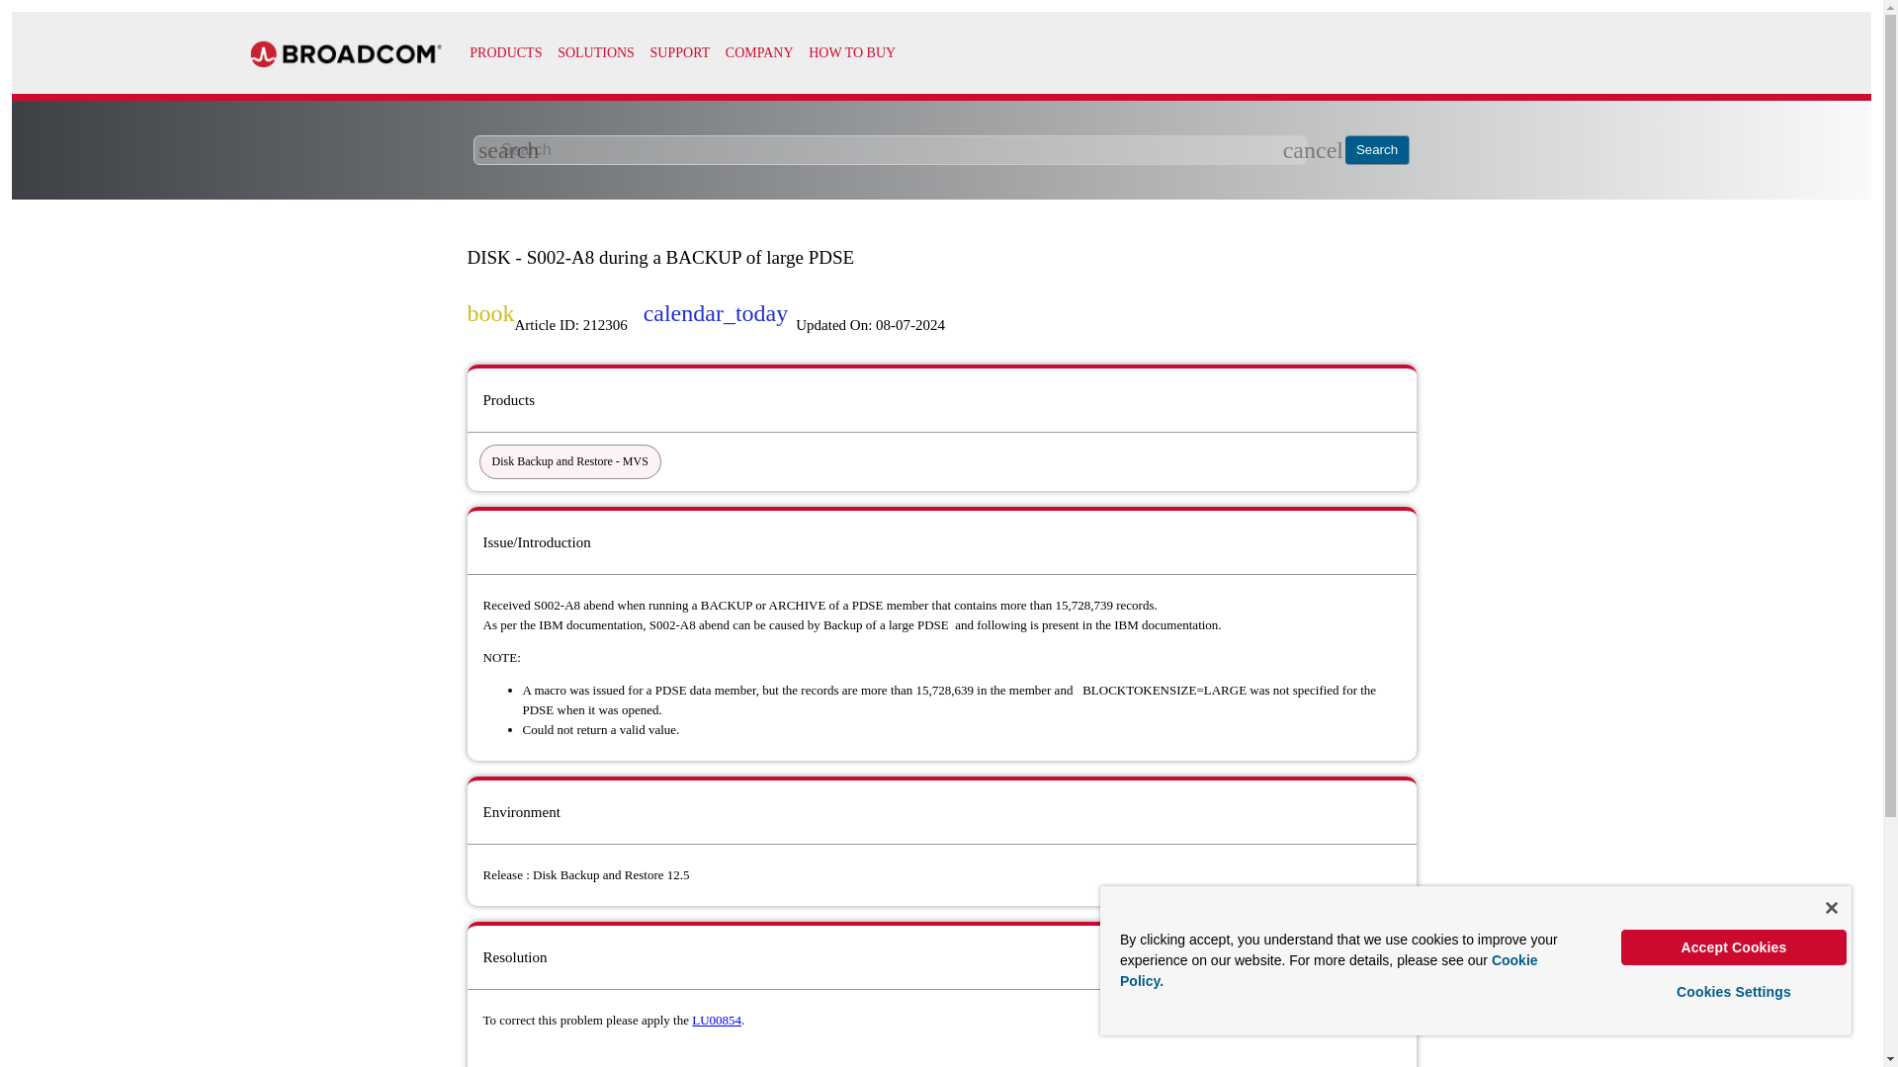 The width and height of the screenshot is (1898, 1067). Describe the element at coordinates (1734, 992) in the screenshot. I see `Cookies Settings` at that location.